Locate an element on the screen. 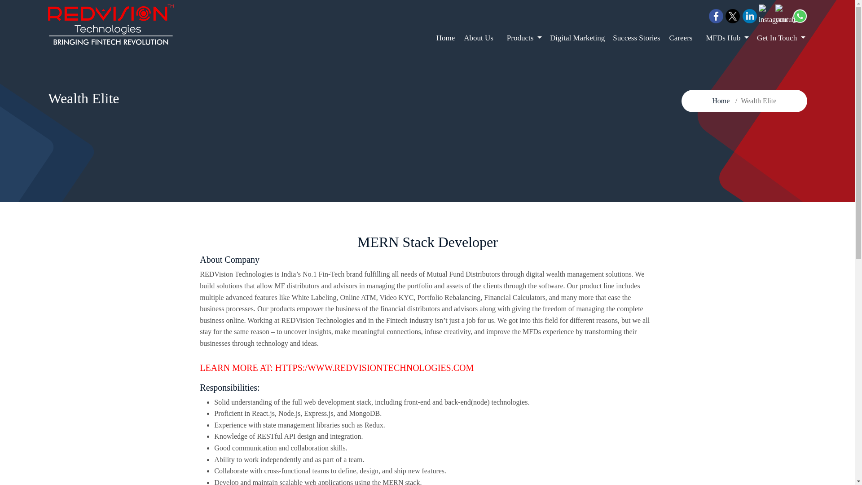  Careers is located at coordinates (681, 38).